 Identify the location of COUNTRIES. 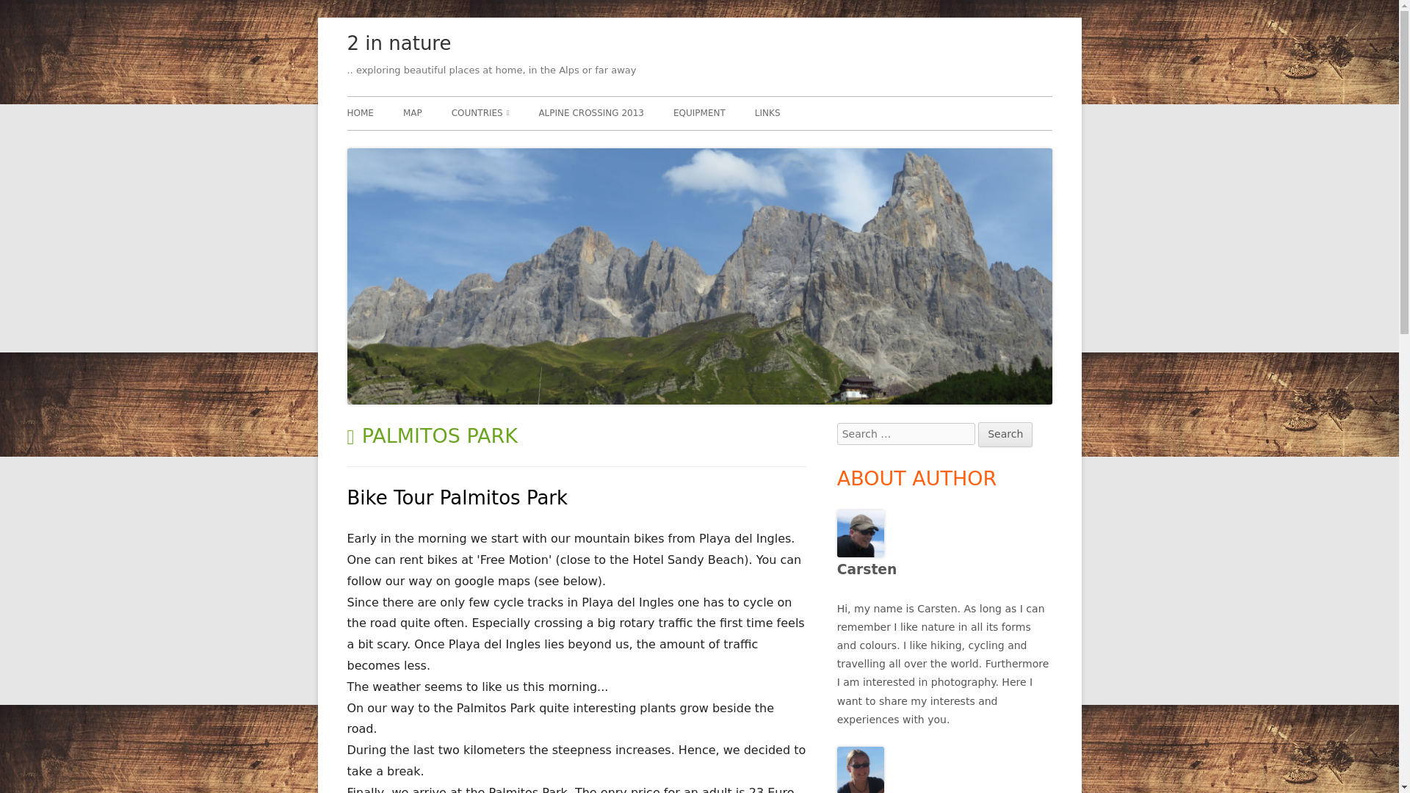
(480, 113).